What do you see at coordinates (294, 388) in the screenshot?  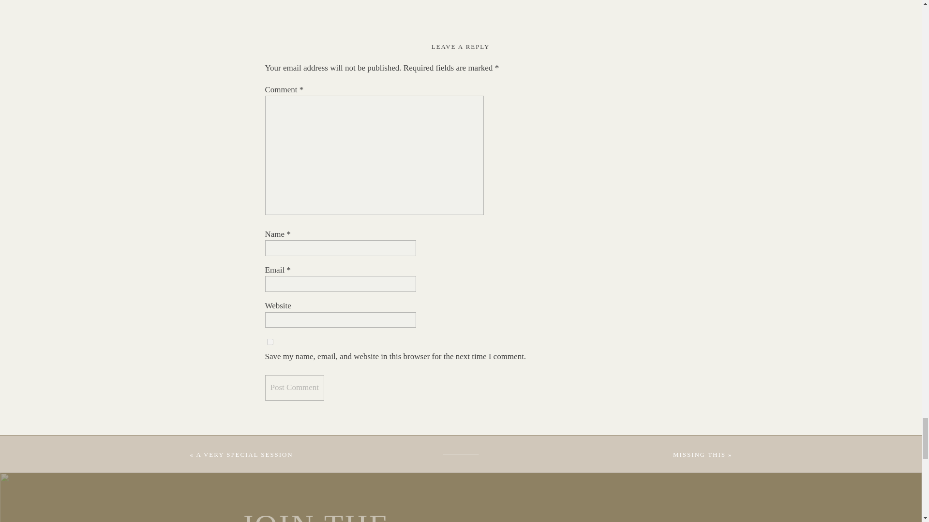 I see `Post Comment` at bounding box center [294, 388].